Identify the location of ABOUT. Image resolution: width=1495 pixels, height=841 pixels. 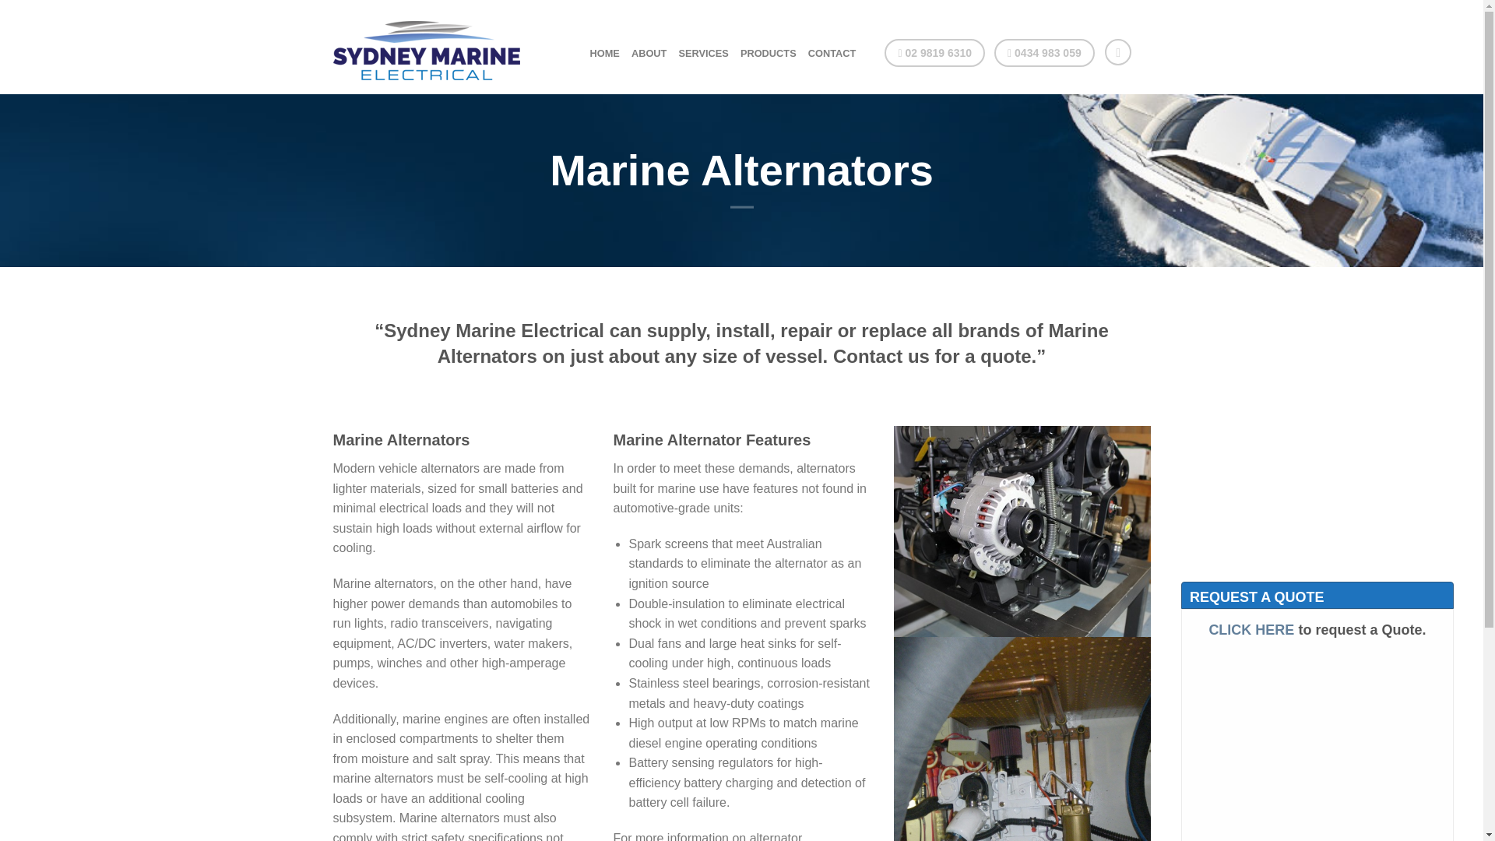
(649, 53).